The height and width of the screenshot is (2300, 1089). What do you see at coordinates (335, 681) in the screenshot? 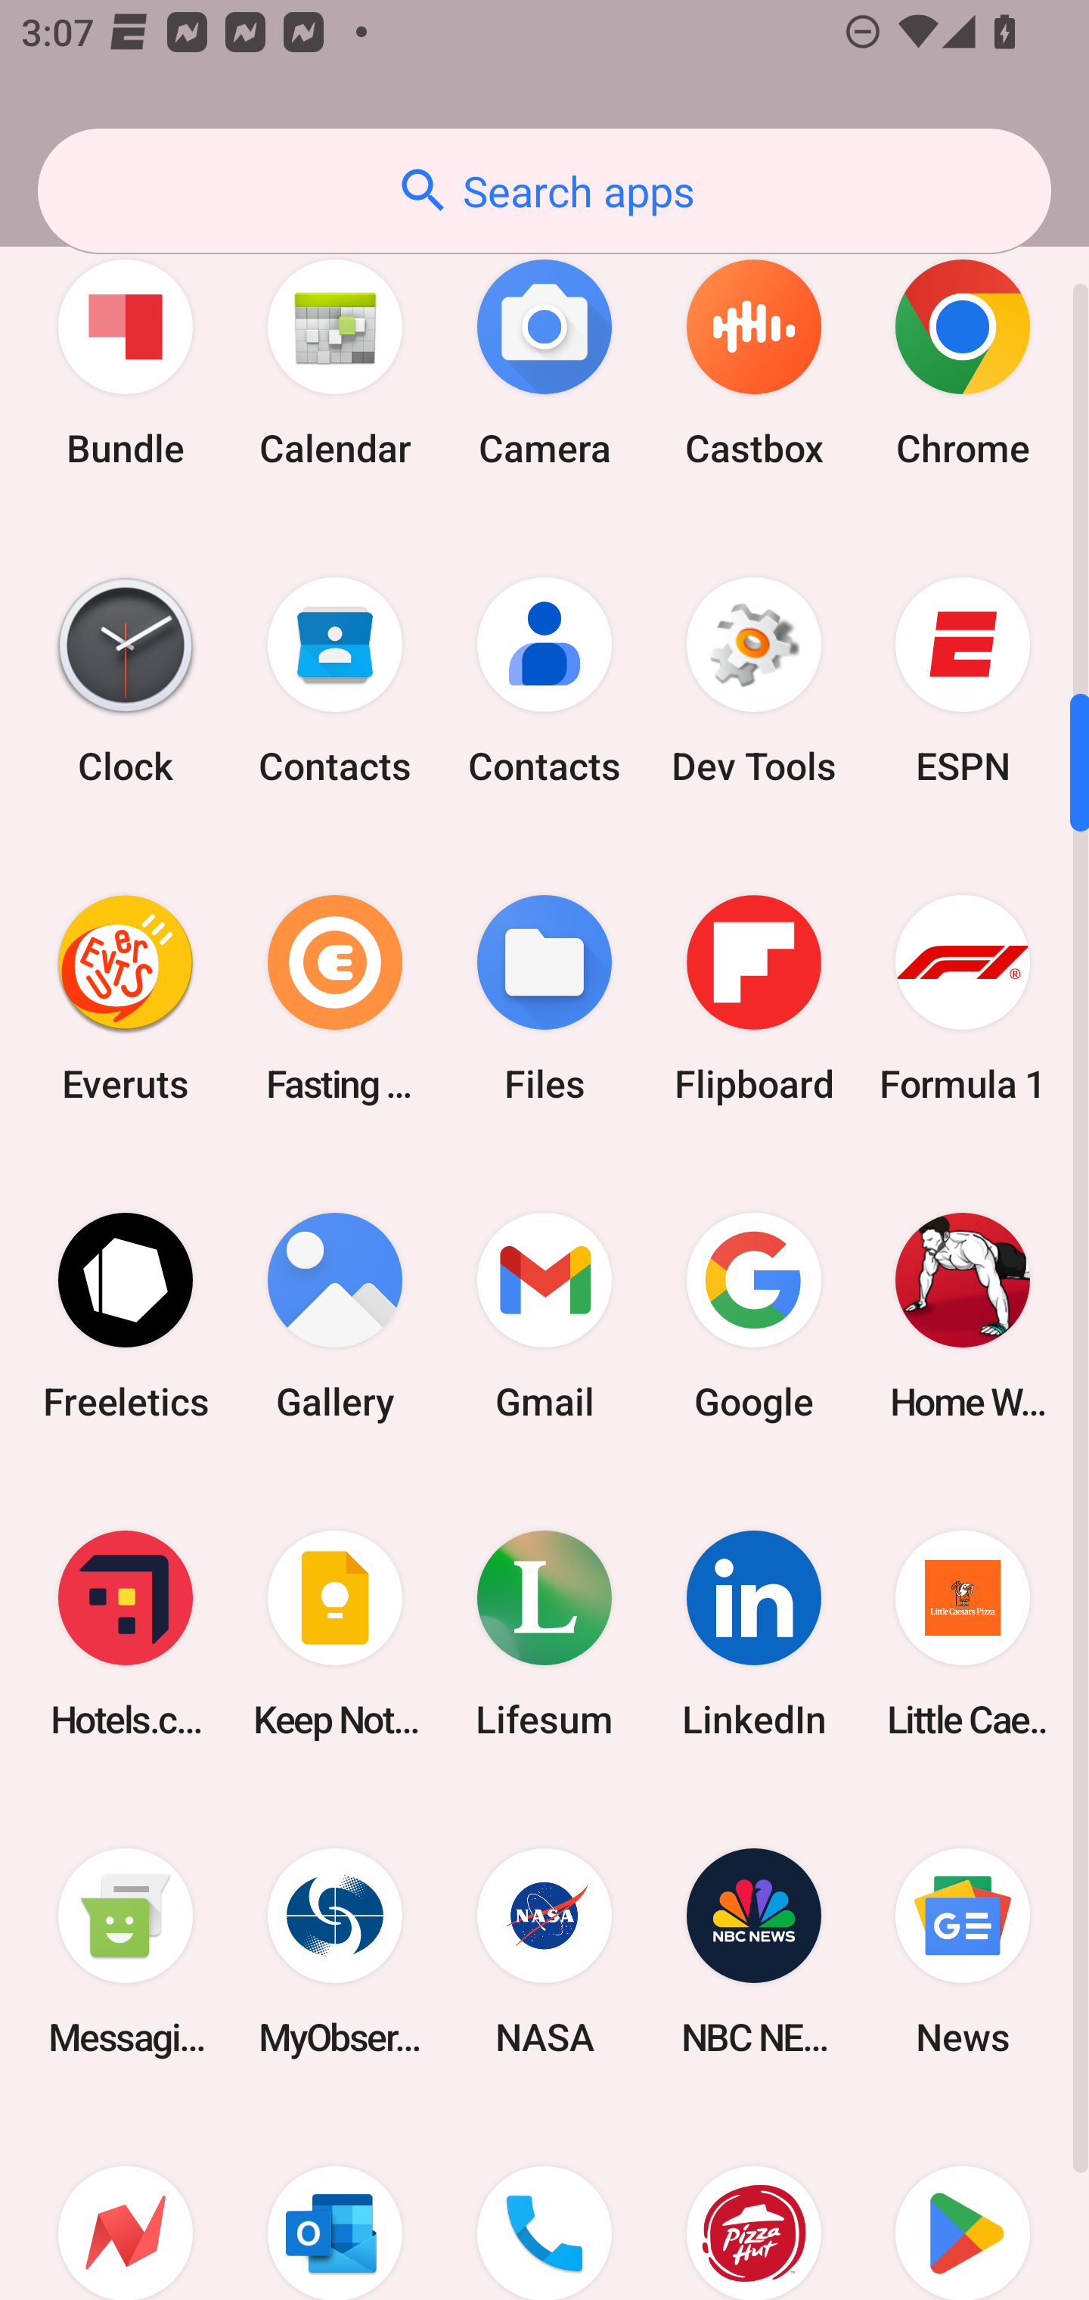
I see `Contacts` at bounding box center [335, 681].